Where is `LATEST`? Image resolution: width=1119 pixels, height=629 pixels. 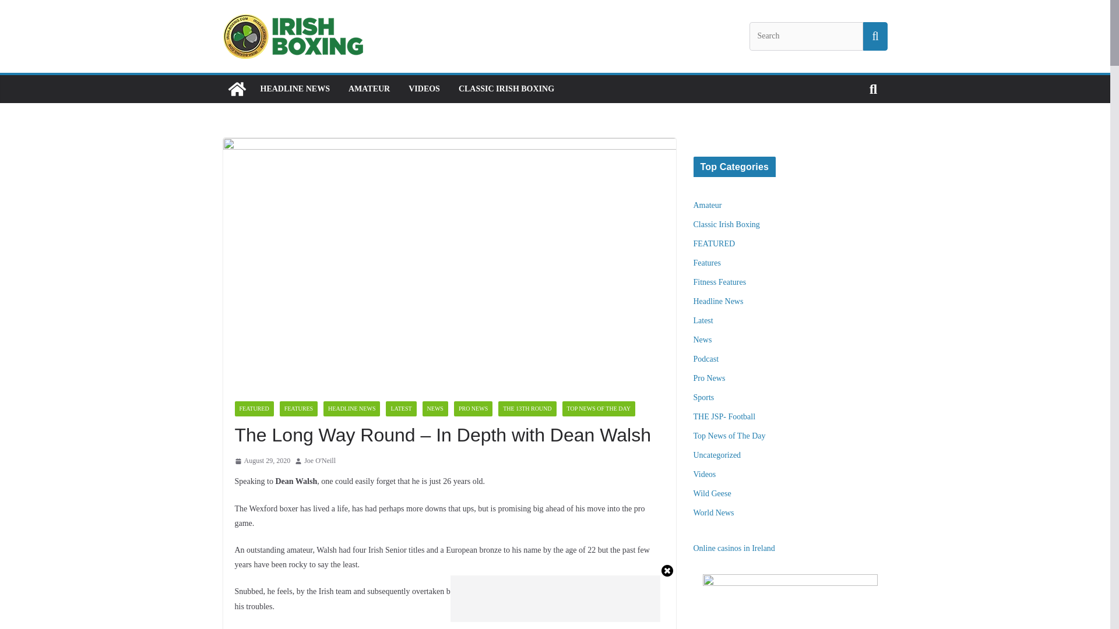
LATEST is located at coordinates (401, 409).